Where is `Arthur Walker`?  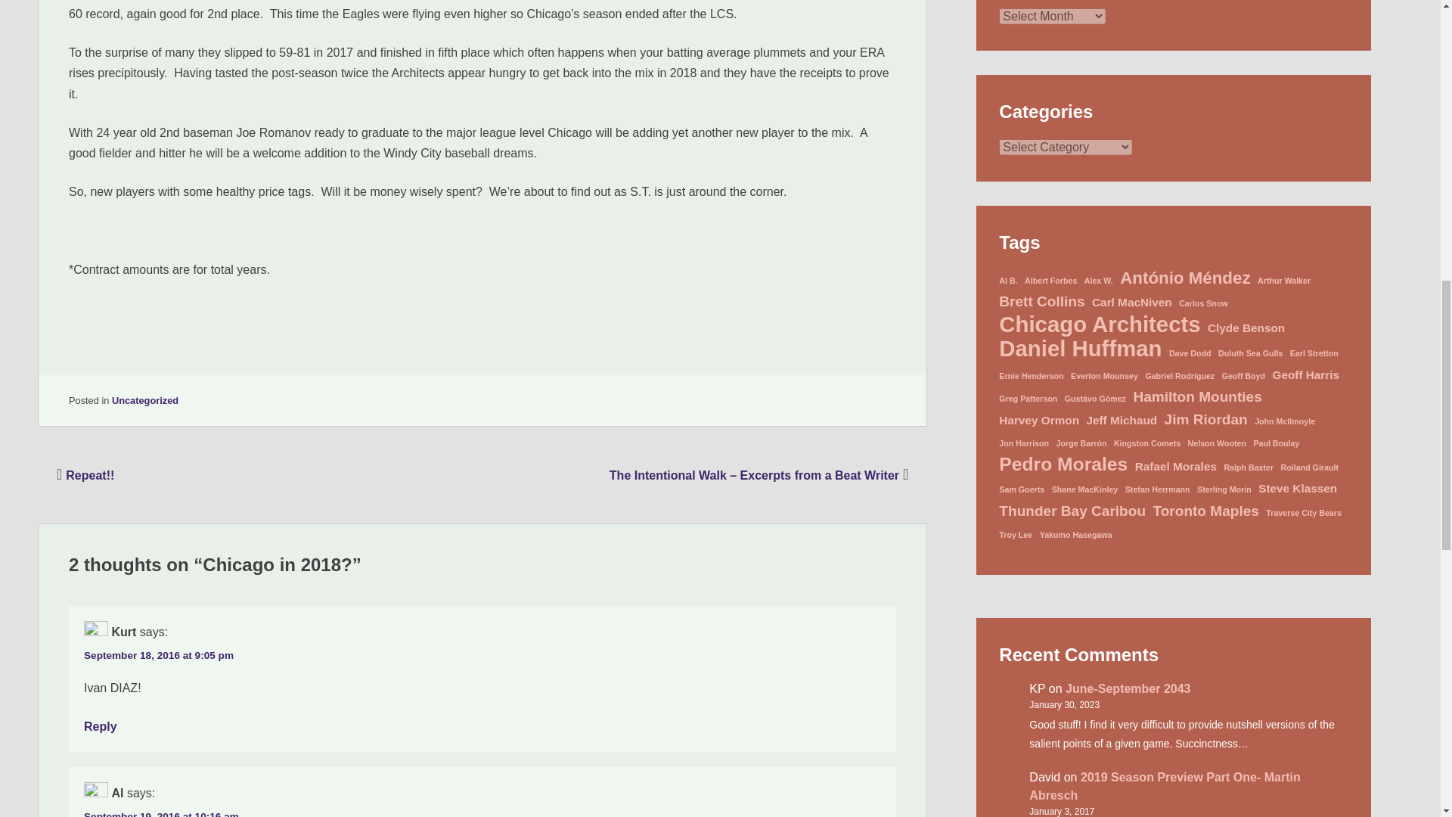 Arthur Walker is located at coordinates (1284, 280).